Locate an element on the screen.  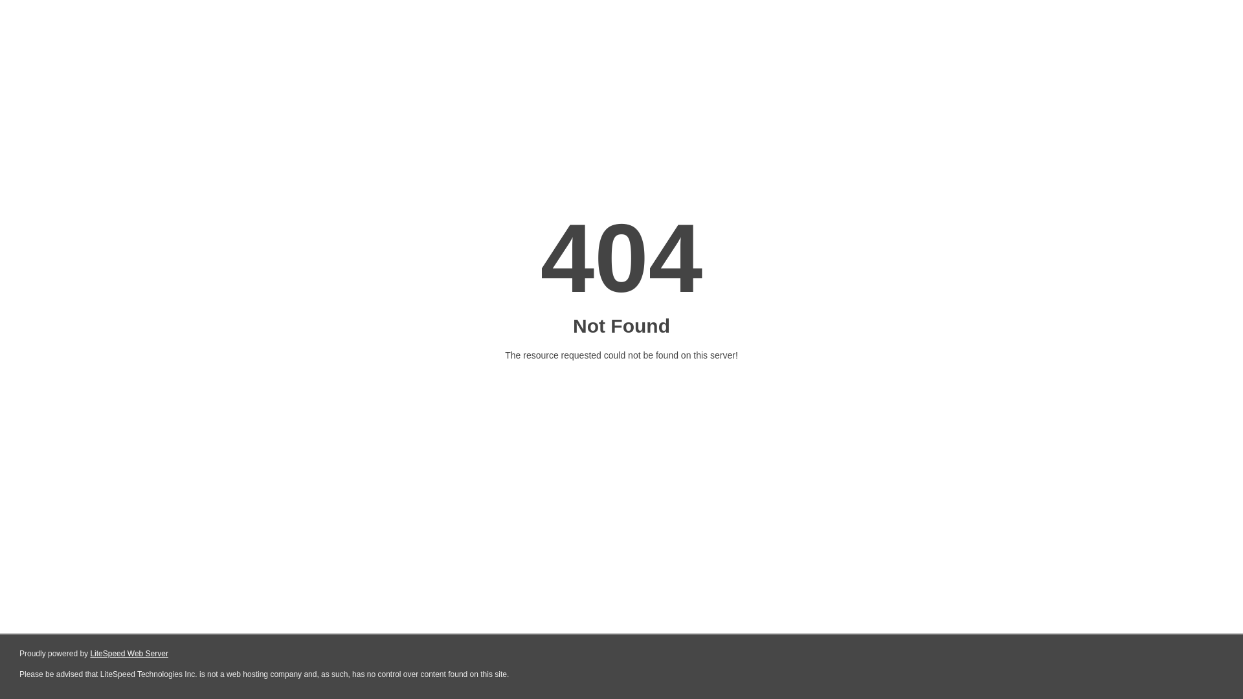
LiteSpeed Web Server is located at coordinates (129, 654).